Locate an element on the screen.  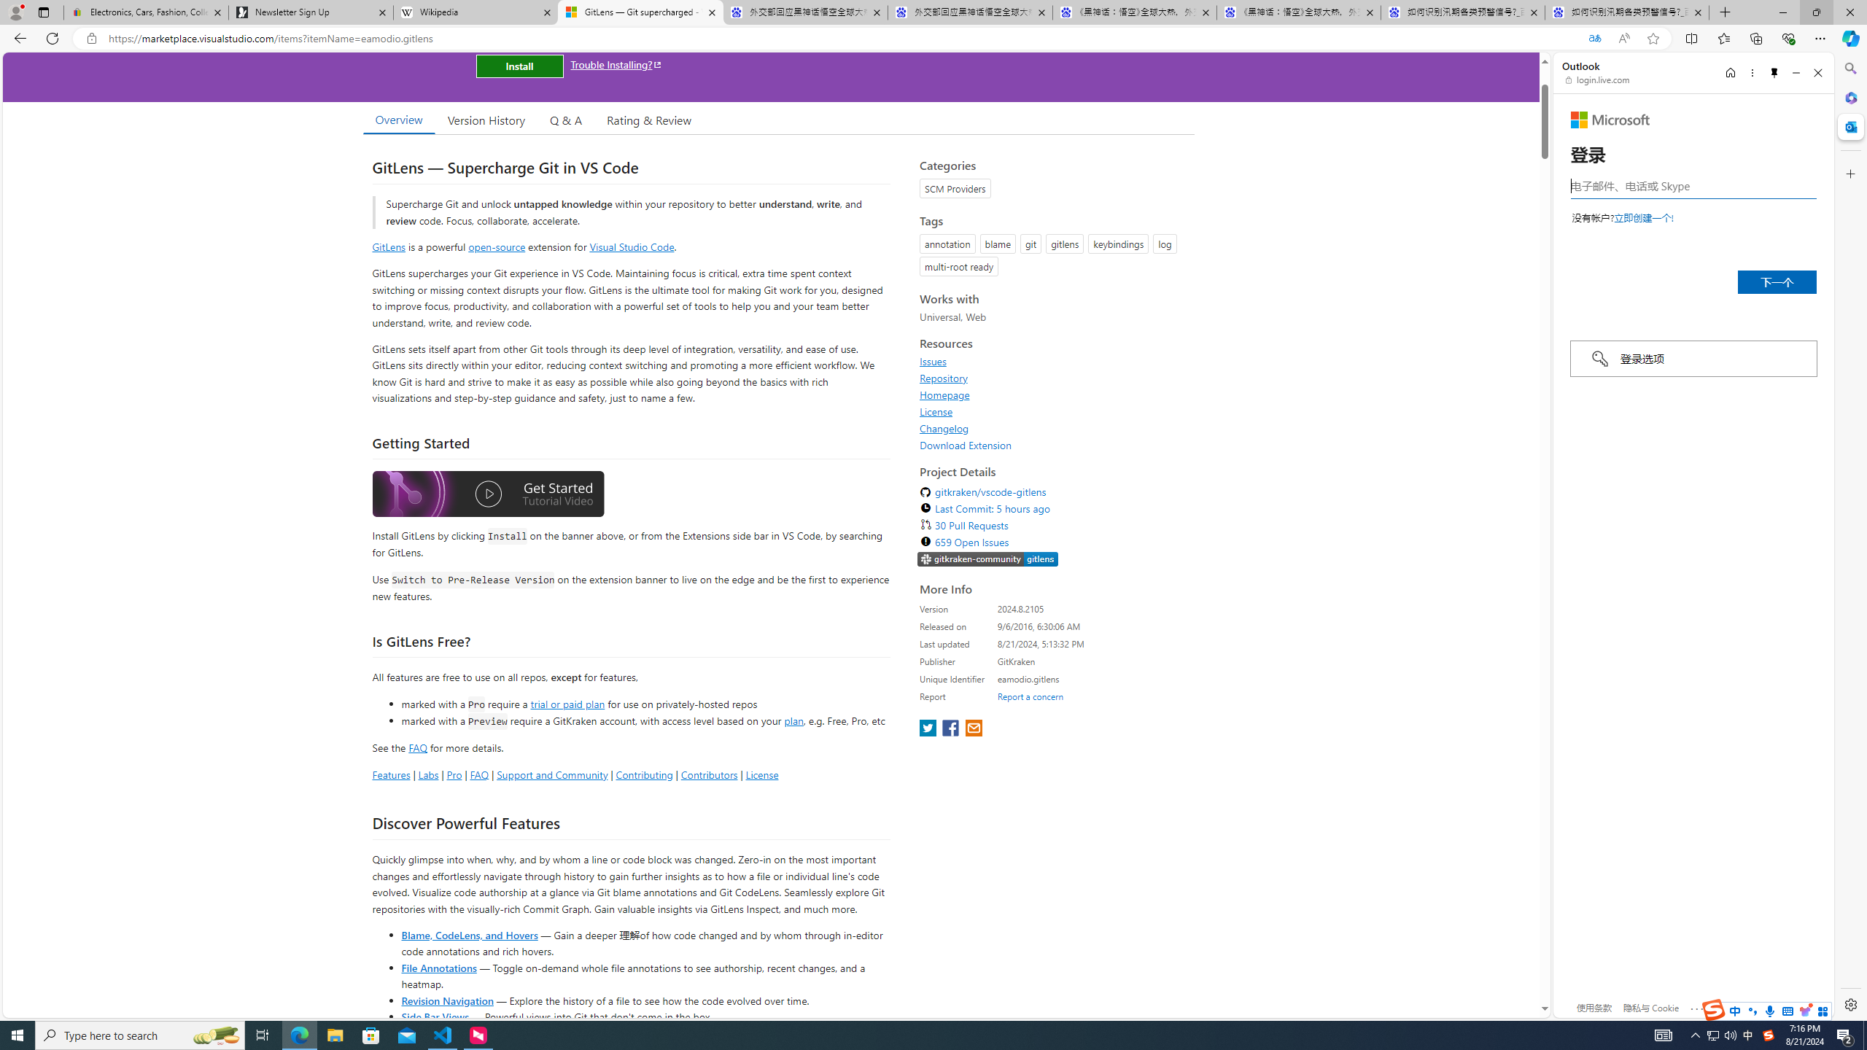
Changelog is located at coordinates (1053, 428).